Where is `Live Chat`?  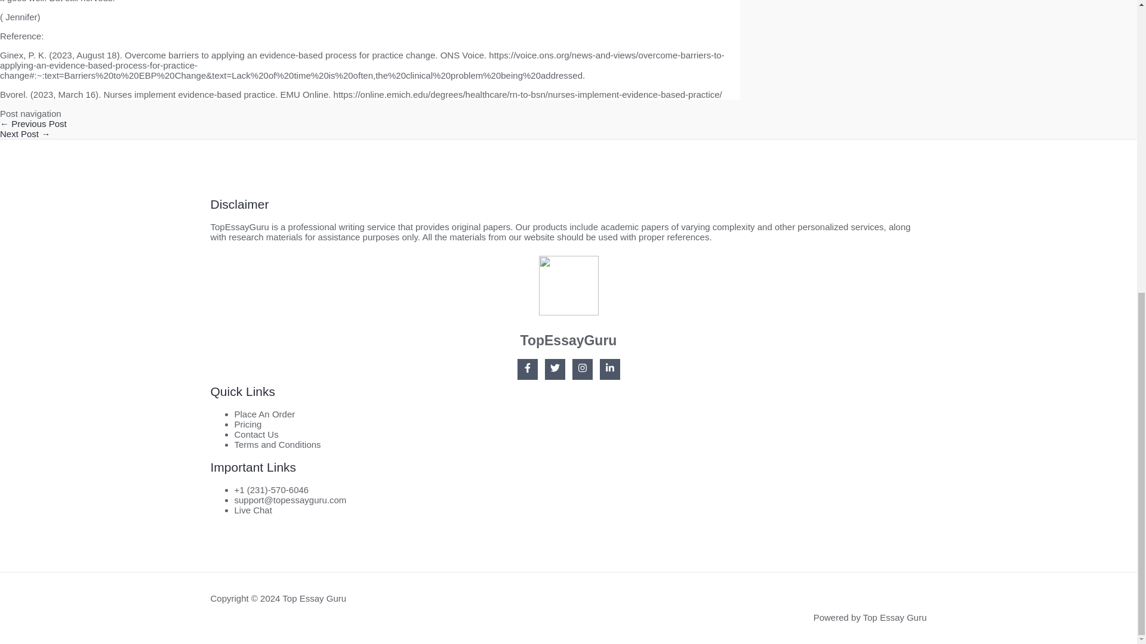 Live Chat is located at coordinates (252, 510).